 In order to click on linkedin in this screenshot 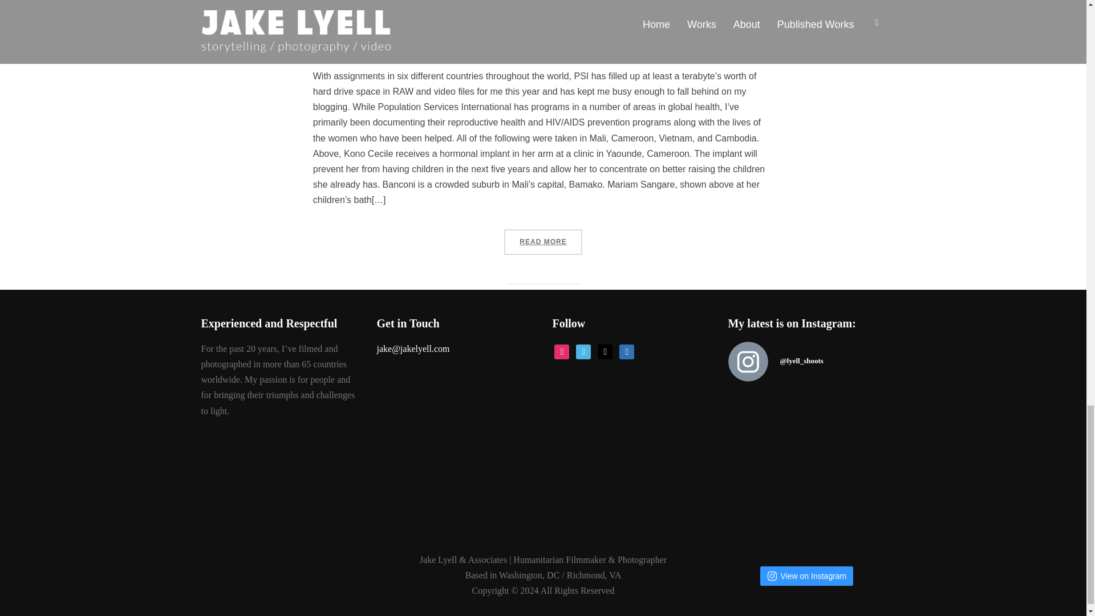, I will do `click(626, 351)`.